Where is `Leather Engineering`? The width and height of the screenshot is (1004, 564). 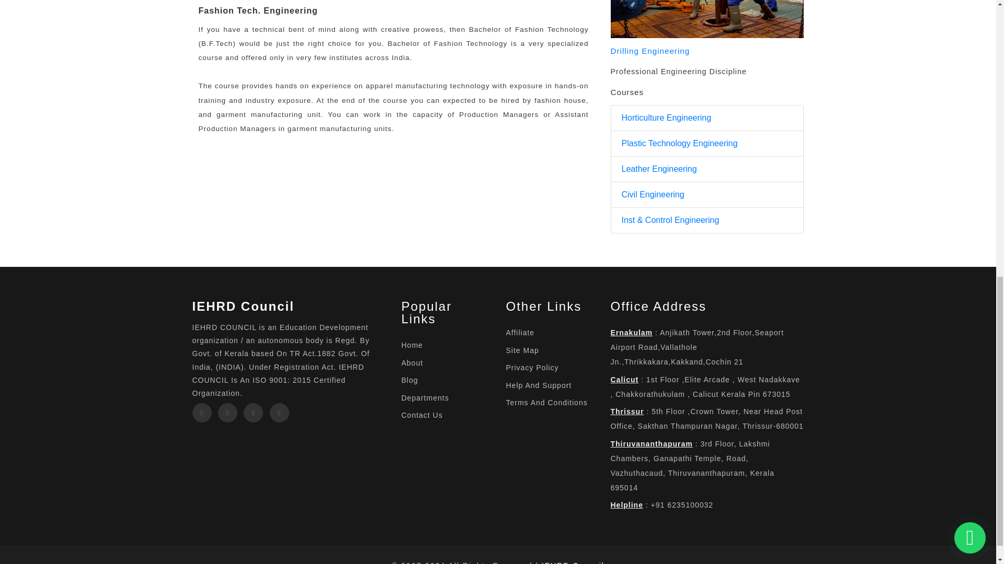
Leather Engineering is located at coordinates (659, 169).